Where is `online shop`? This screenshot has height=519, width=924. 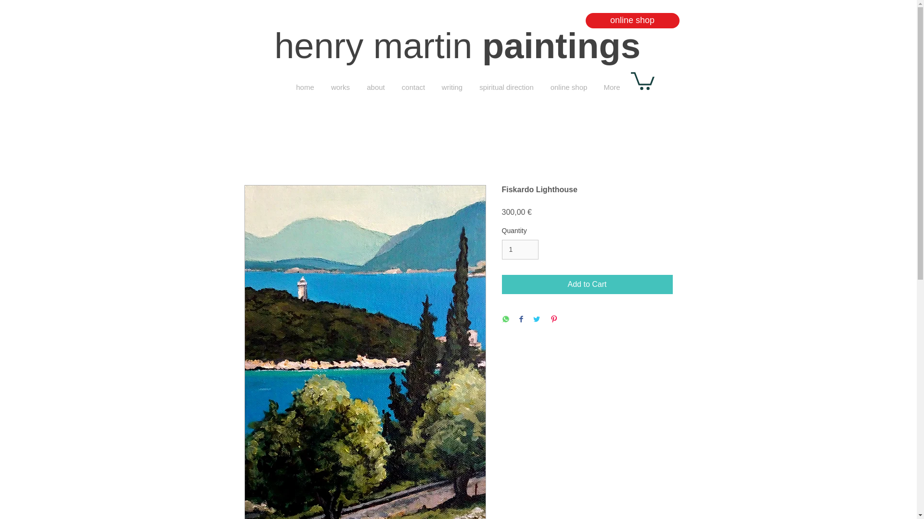 online shop is located at coordinates (568, 87).